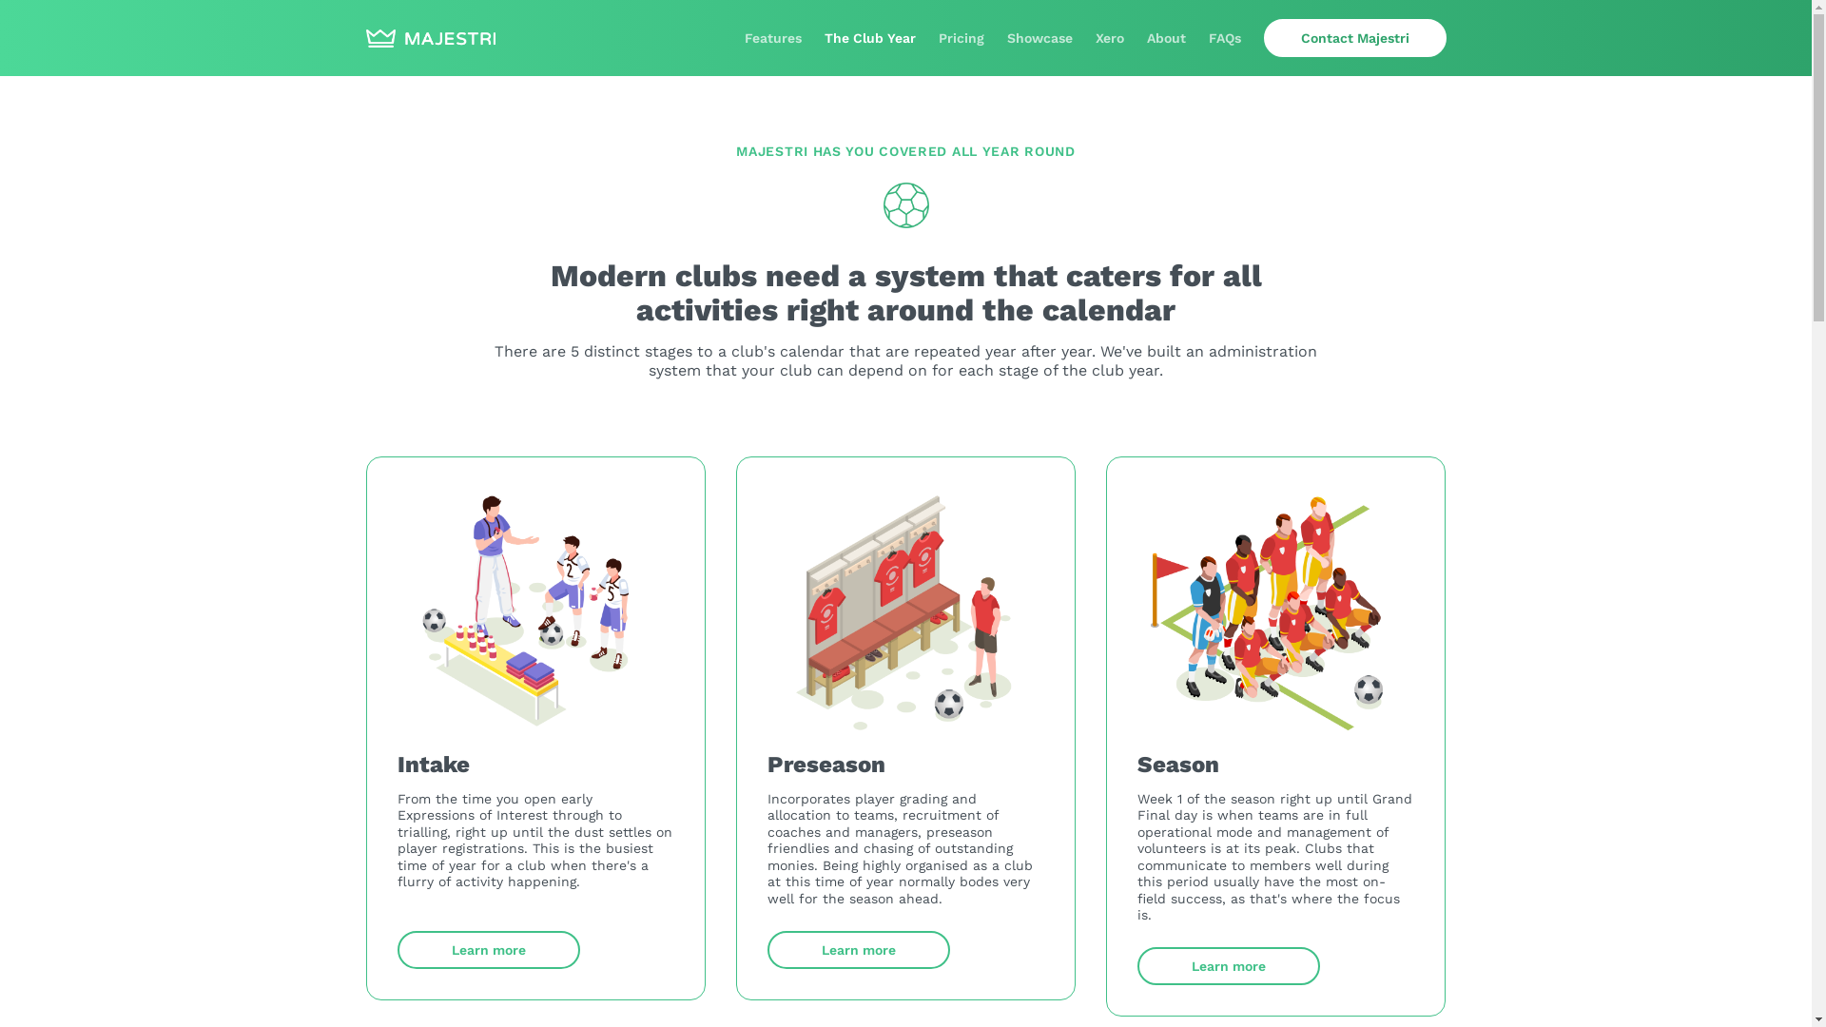 The width and height of the screenshot is (1826, 1027). What do you see at coordinates (869, 38) in the screenshot?
I see `The Club Year` at bounding box center [869, 38].